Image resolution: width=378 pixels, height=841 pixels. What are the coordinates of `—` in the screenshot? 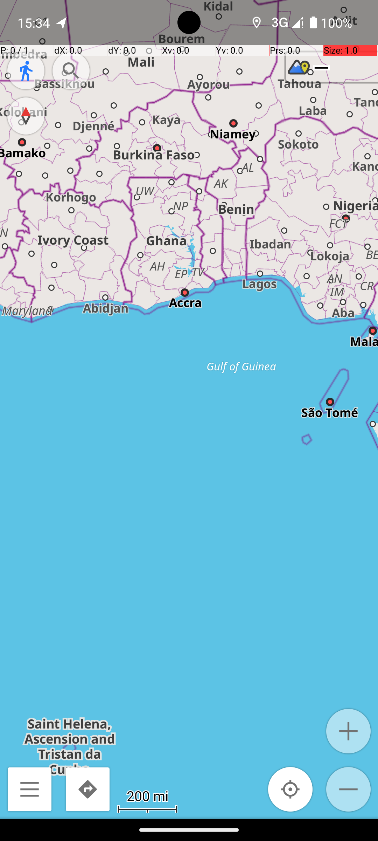 It's located at (321, 67).